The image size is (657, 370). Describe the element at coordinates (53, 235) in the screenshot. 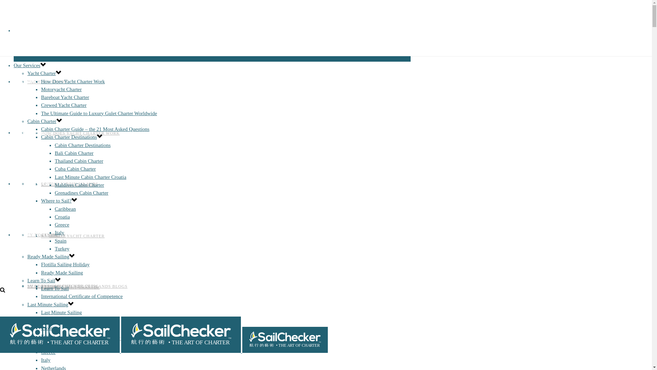

I see `ST MARTIN` at that location.